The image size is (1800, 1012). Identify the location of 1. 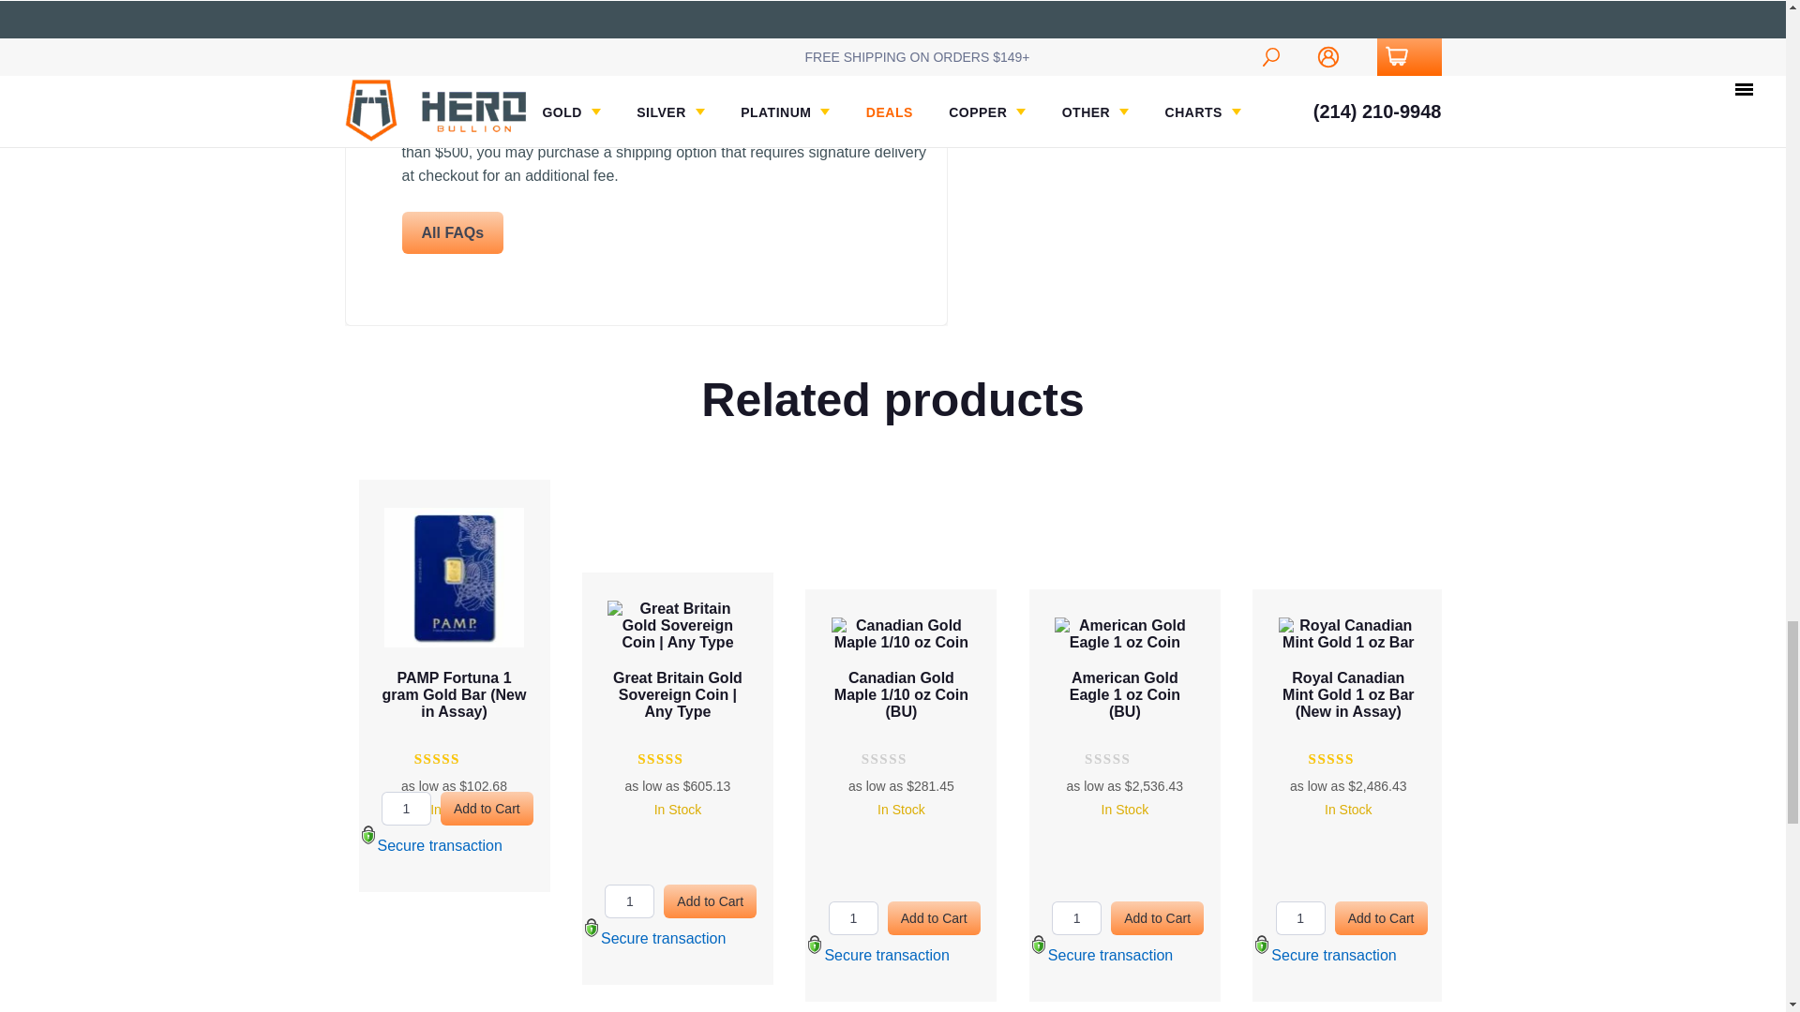
(407, 381).